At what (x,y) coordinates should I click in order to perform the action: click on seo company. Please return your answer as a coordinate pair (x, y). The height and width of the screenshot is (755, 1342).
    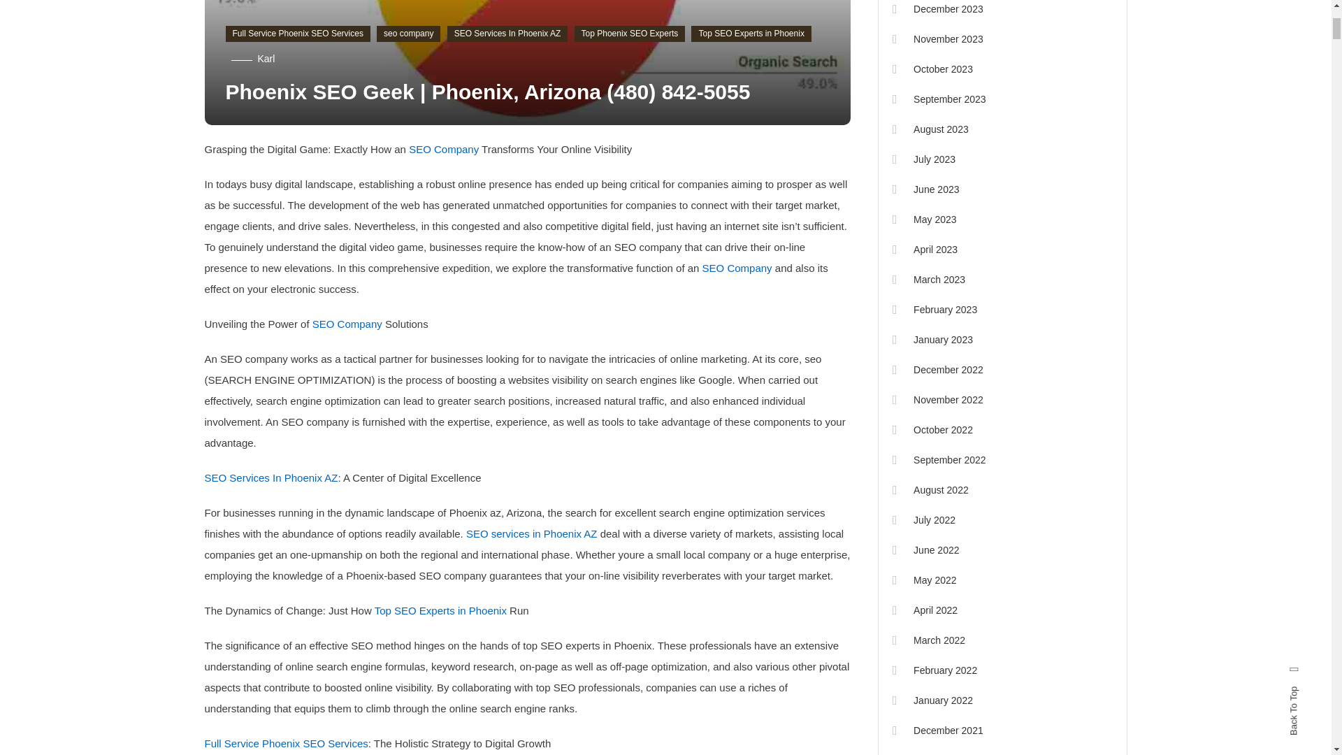
    Looking at the image, I should click on (408, 34).